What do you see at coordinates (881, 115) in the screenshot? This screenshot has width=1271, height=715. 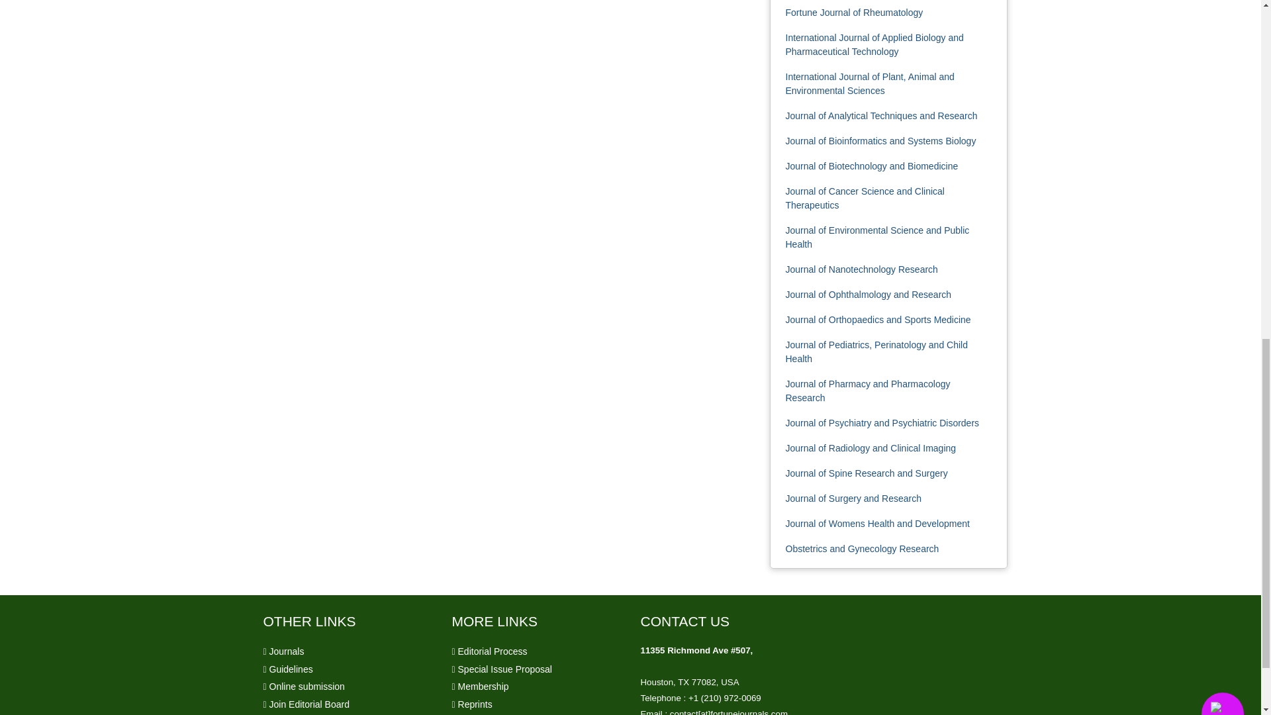 I see `Journal of Analytical Techniques and Research` at bounding box center [881, 115].